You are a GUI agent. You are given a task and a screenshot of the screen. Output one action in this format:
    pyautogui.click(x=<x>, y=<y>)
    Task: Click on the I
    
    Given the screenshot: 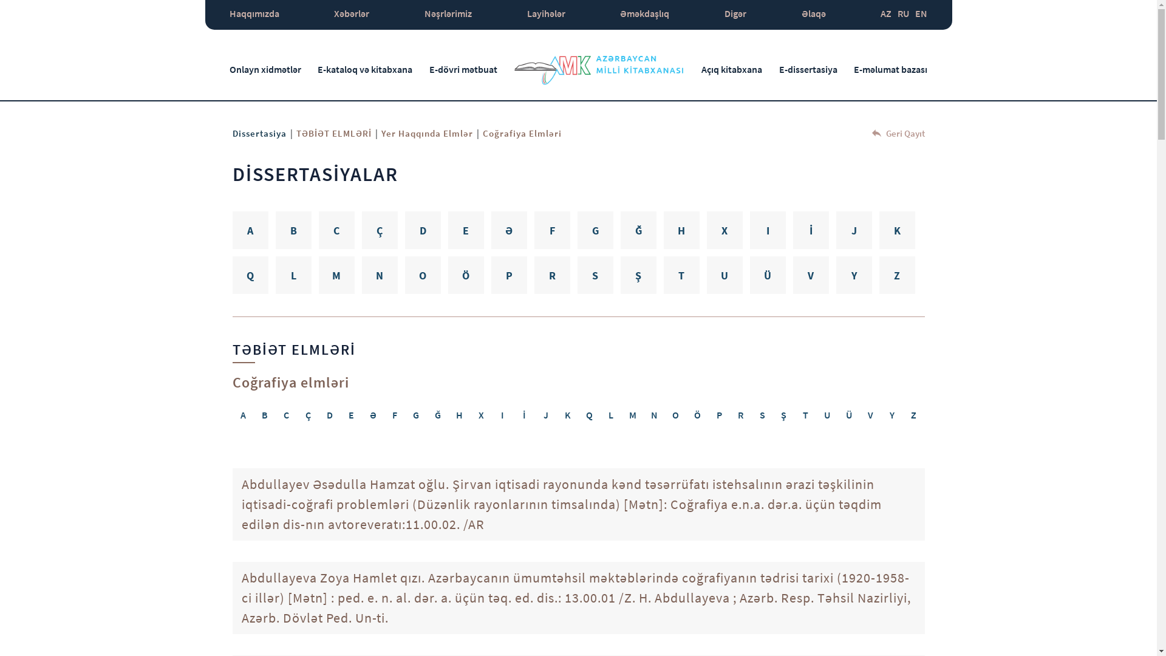 What is the action you would take?
    pyautogui.click(x=503, y=415)
    